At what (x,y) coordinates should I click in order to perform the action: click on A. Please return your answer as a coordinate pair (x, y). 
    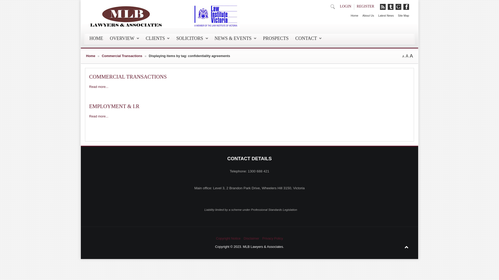
    Looking at the image, I should click on (403, 57).